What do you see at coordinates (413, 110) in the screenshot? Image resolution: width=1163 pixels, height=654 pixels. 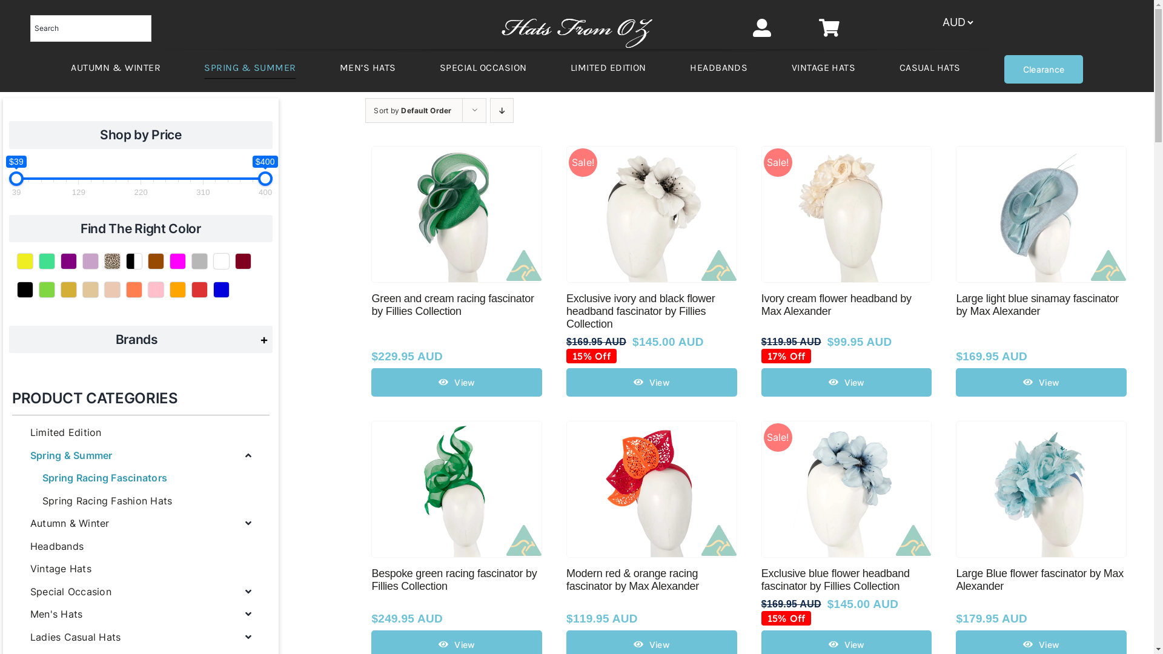 I see `Sort by Default Order` at bounding box center [413, 110].